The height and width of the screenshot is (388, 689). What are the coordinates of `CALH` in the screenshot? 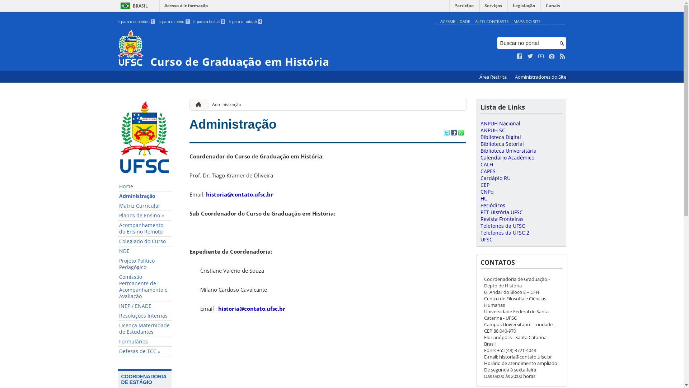 It's located at (487, 165).